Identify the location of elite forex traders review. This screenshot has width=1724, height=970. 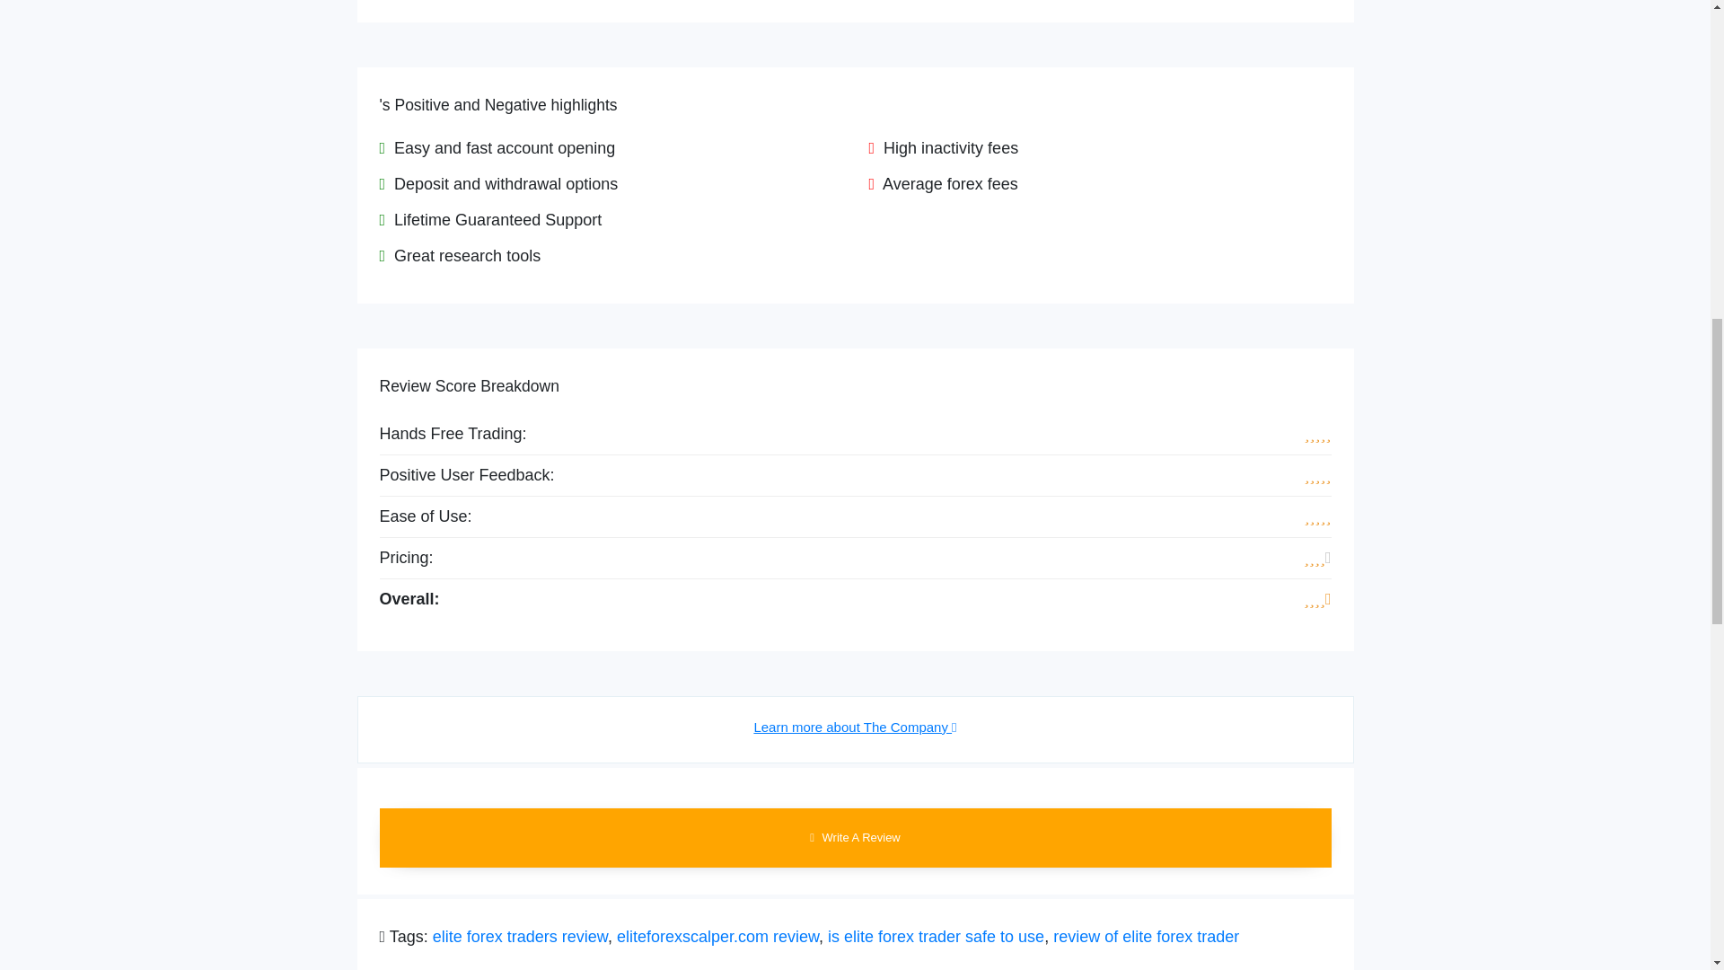
(520, 936).